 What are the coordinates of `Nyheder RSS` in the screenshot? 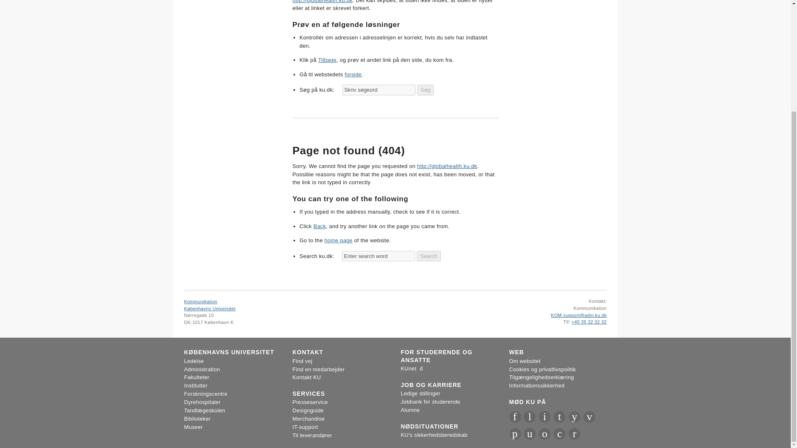 It's located at (575, 434).